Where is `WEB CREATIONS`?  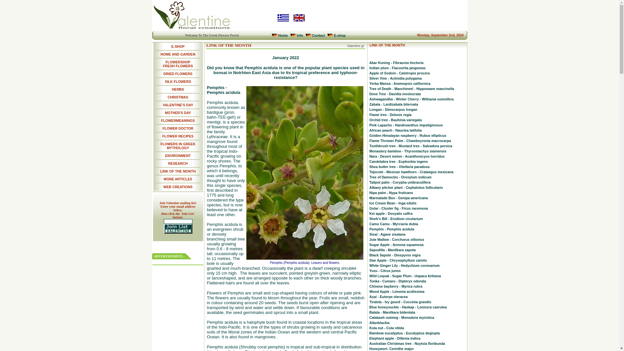
WEB CREATIONS is located at coordinates (178, 187).